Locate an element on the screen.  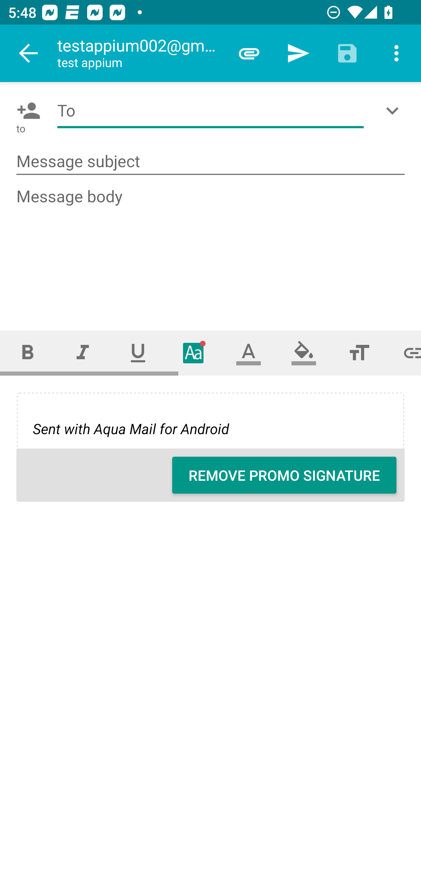
Font size is located at coordinates (359, 352).